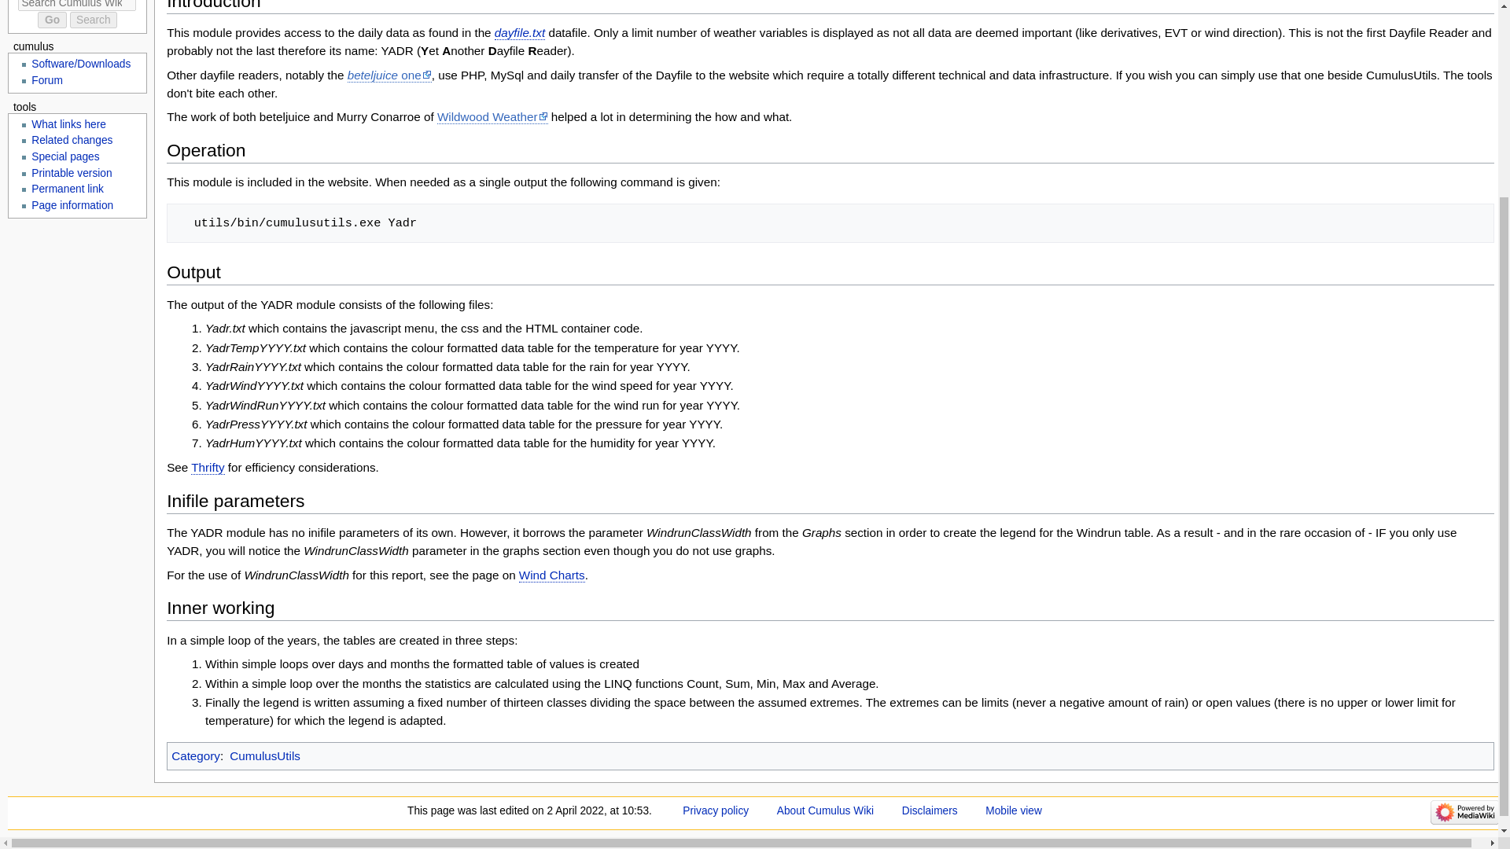  I want to click on Thrifty, so click(208, 467).